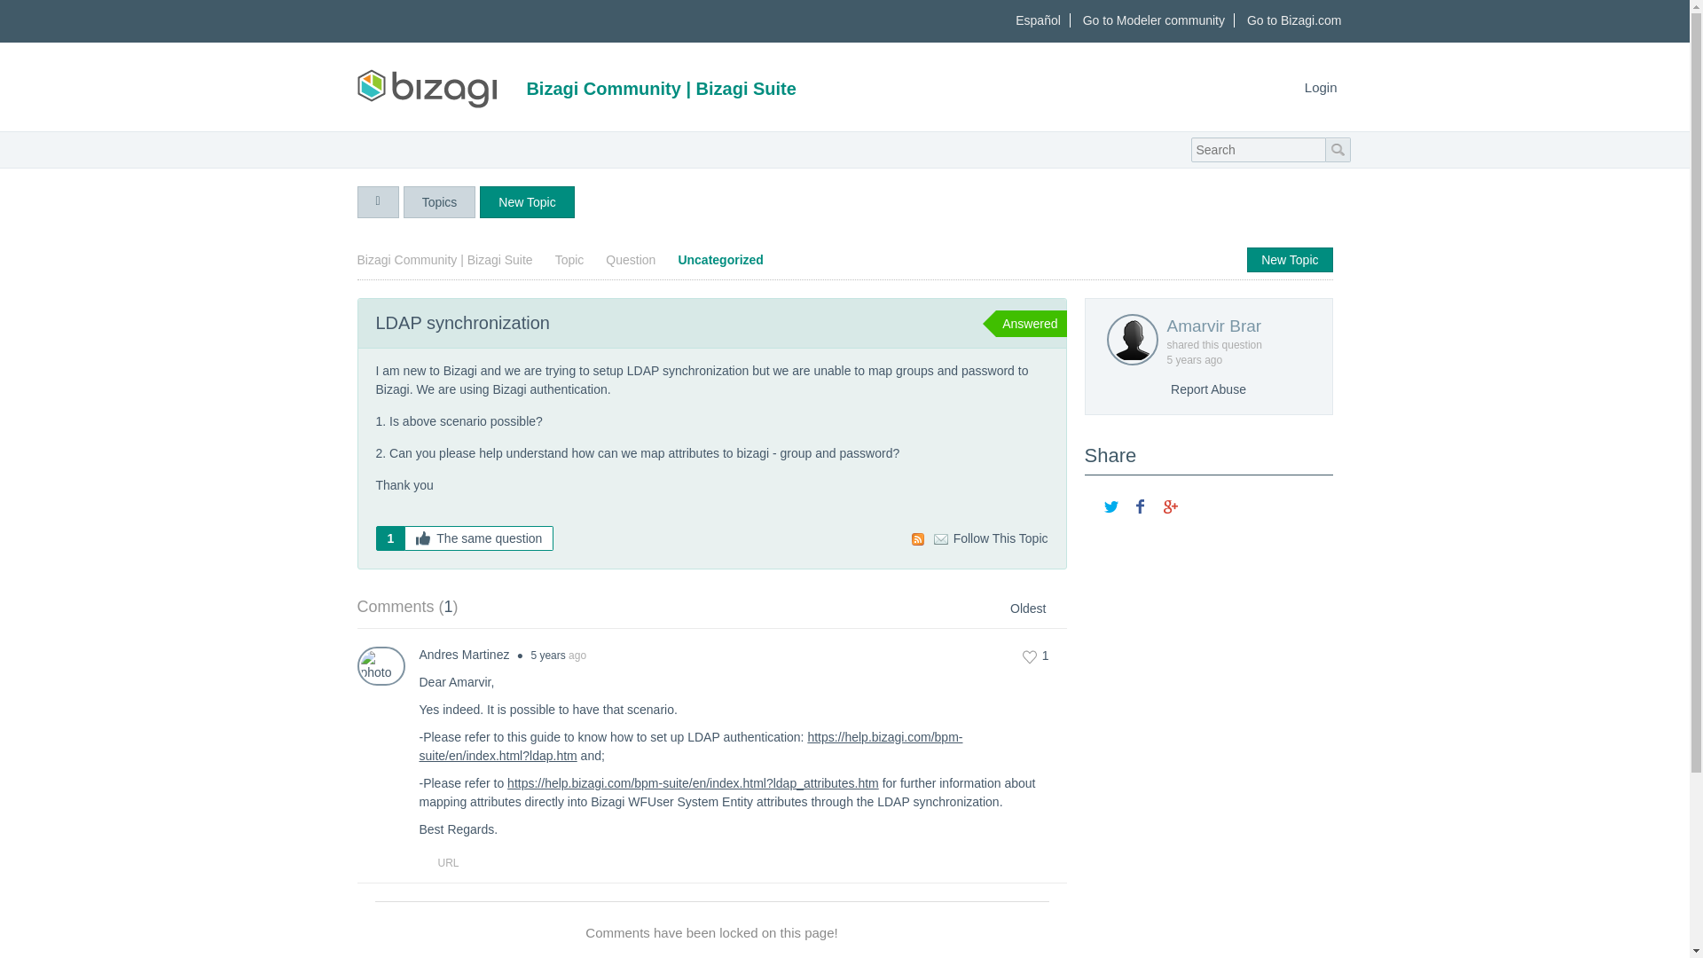  I want to click on URL, so click(438, 862).